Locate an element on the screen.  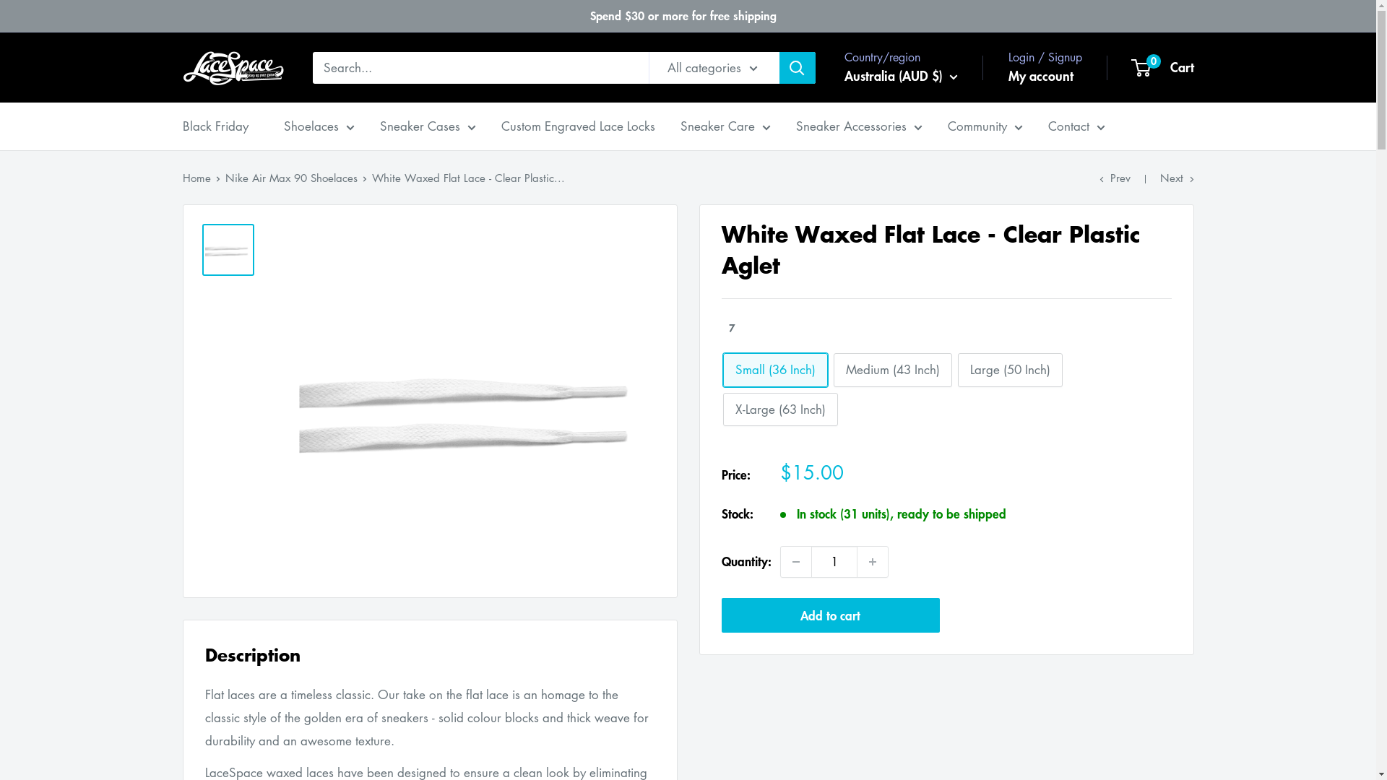
BM is located at coordinates (829, 661).